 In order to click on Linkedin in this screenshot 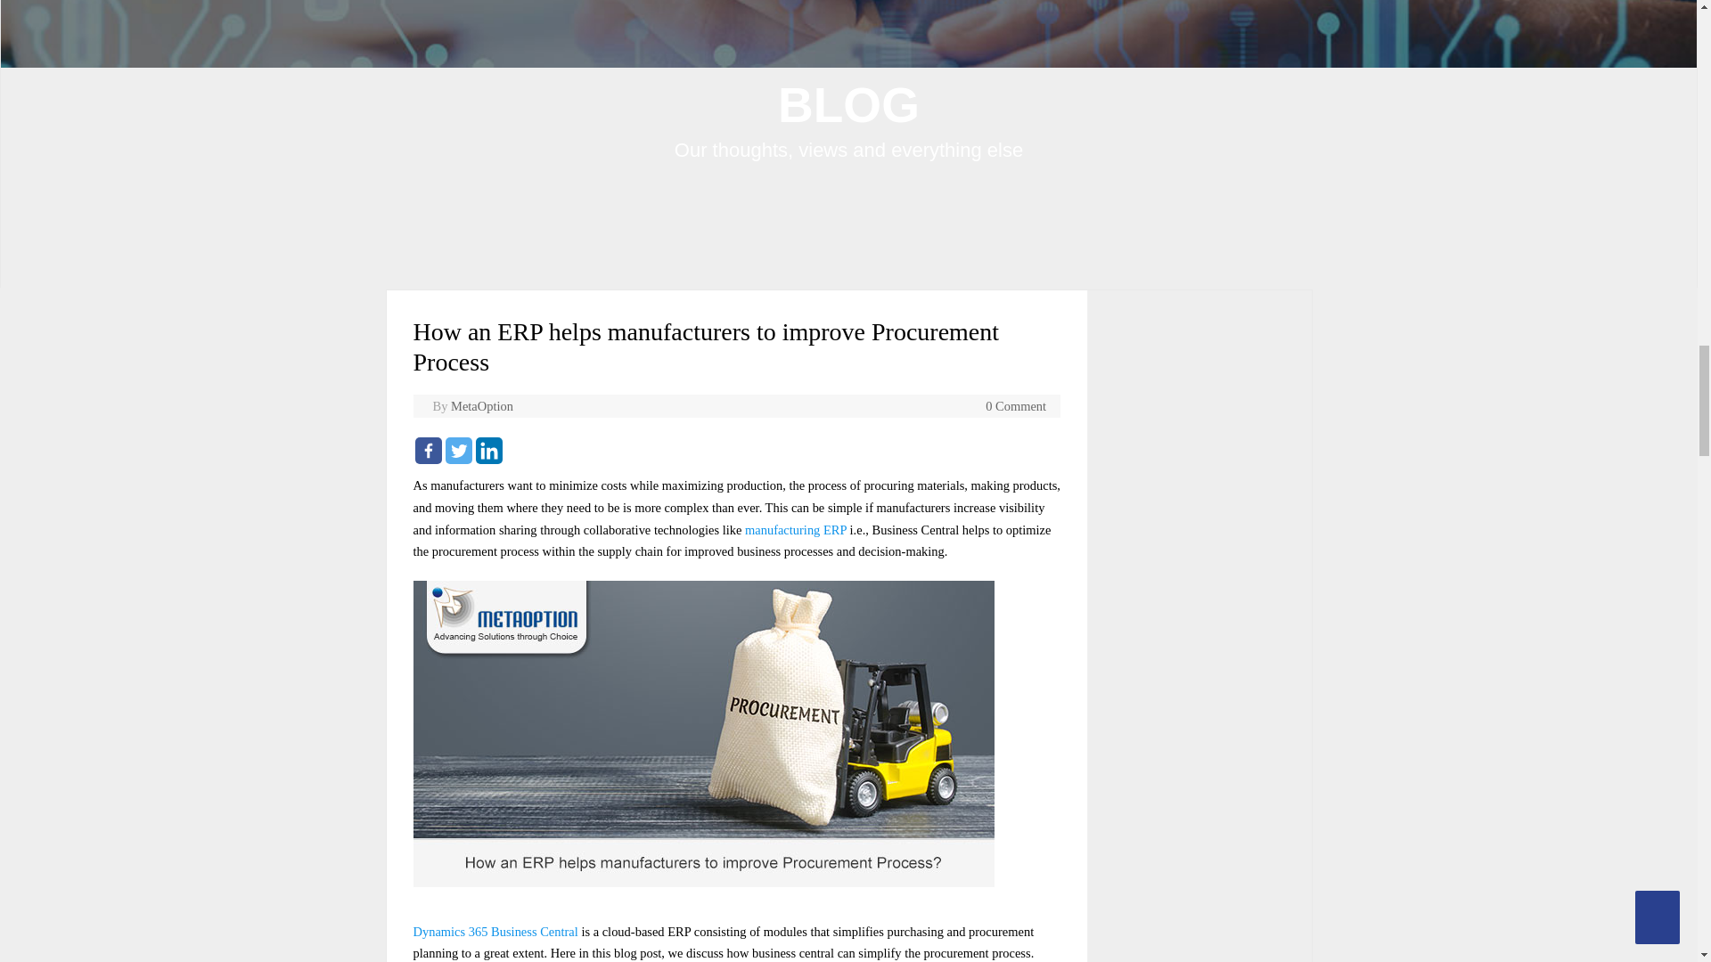, I will do `click(488, 451)`.